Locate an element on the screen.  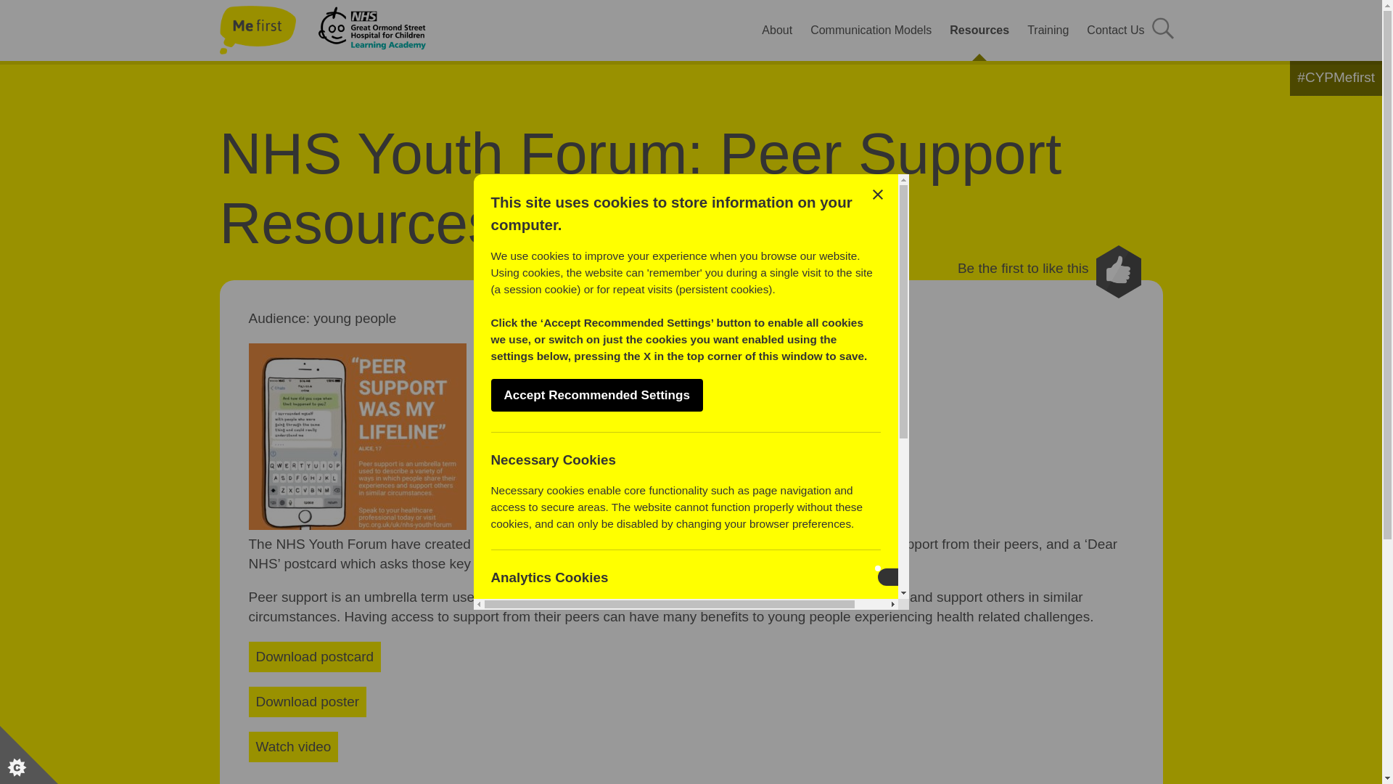
Contact Us is located at coordinates (1116, 30).